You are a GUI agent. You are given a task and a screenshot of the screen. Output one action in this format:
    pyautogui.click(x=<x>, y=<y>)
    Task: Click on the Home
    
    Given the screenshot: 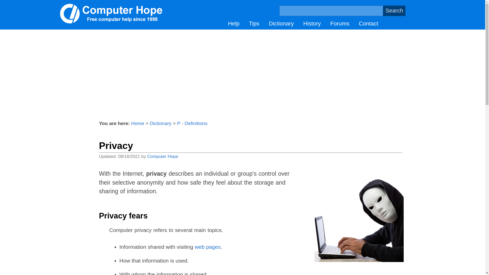 What is the action you would take?
    pyautogui.click(x=138, y=123)
    